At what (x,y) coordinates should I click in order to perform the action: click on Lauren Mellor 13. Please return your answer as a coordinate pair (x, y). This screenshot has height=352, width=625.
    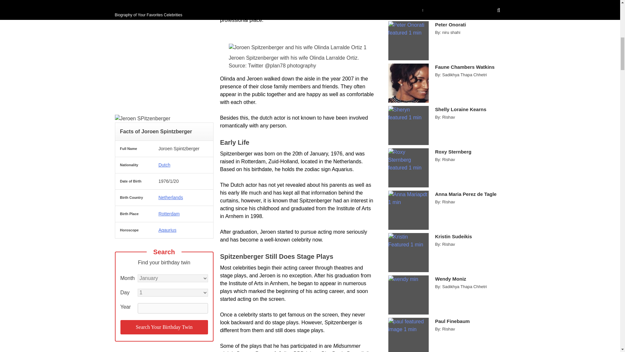
    Looking at the image, I should click on (408, 9).